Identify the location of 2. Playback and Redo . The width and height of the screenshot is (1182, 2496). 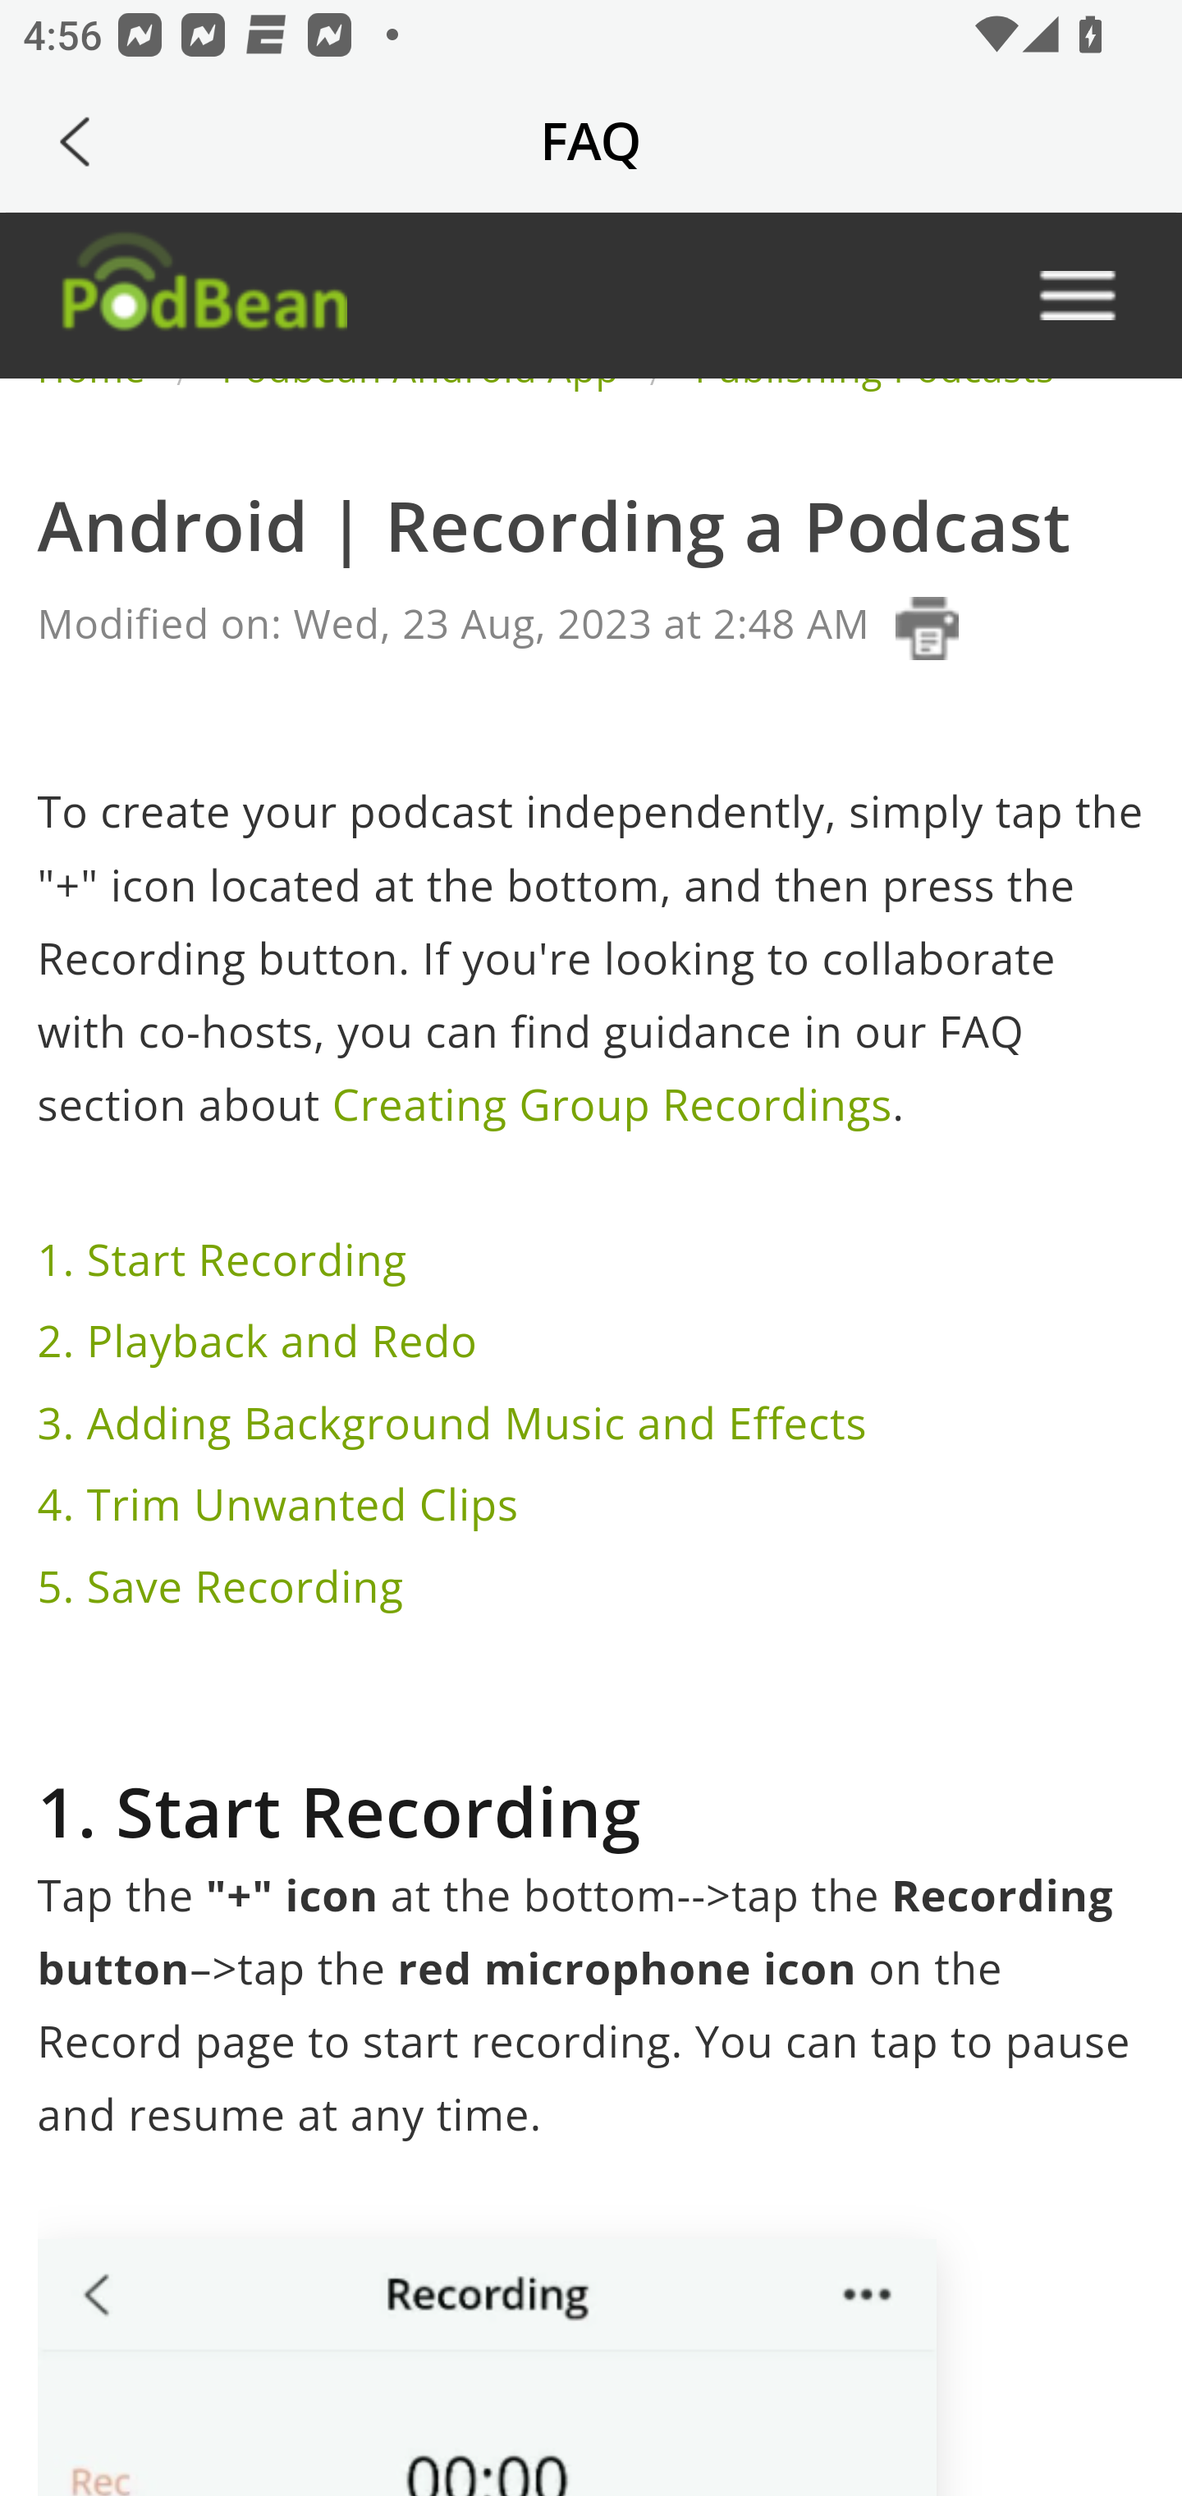
(262, 1342).